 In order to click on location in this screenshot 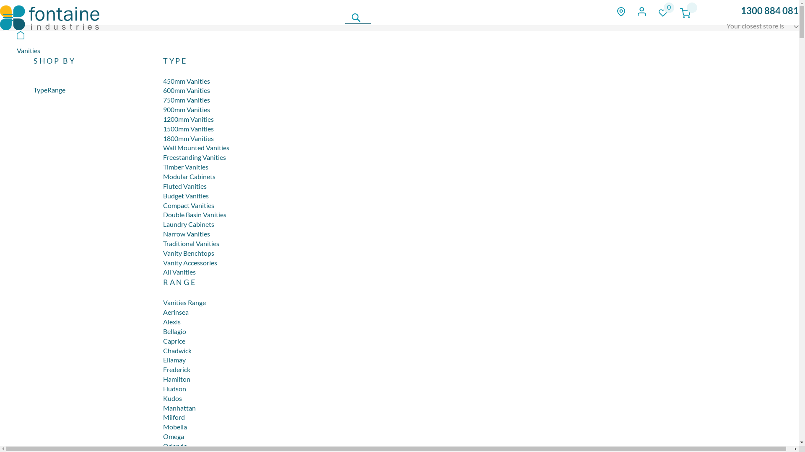, I will do `click(621, 12)`.